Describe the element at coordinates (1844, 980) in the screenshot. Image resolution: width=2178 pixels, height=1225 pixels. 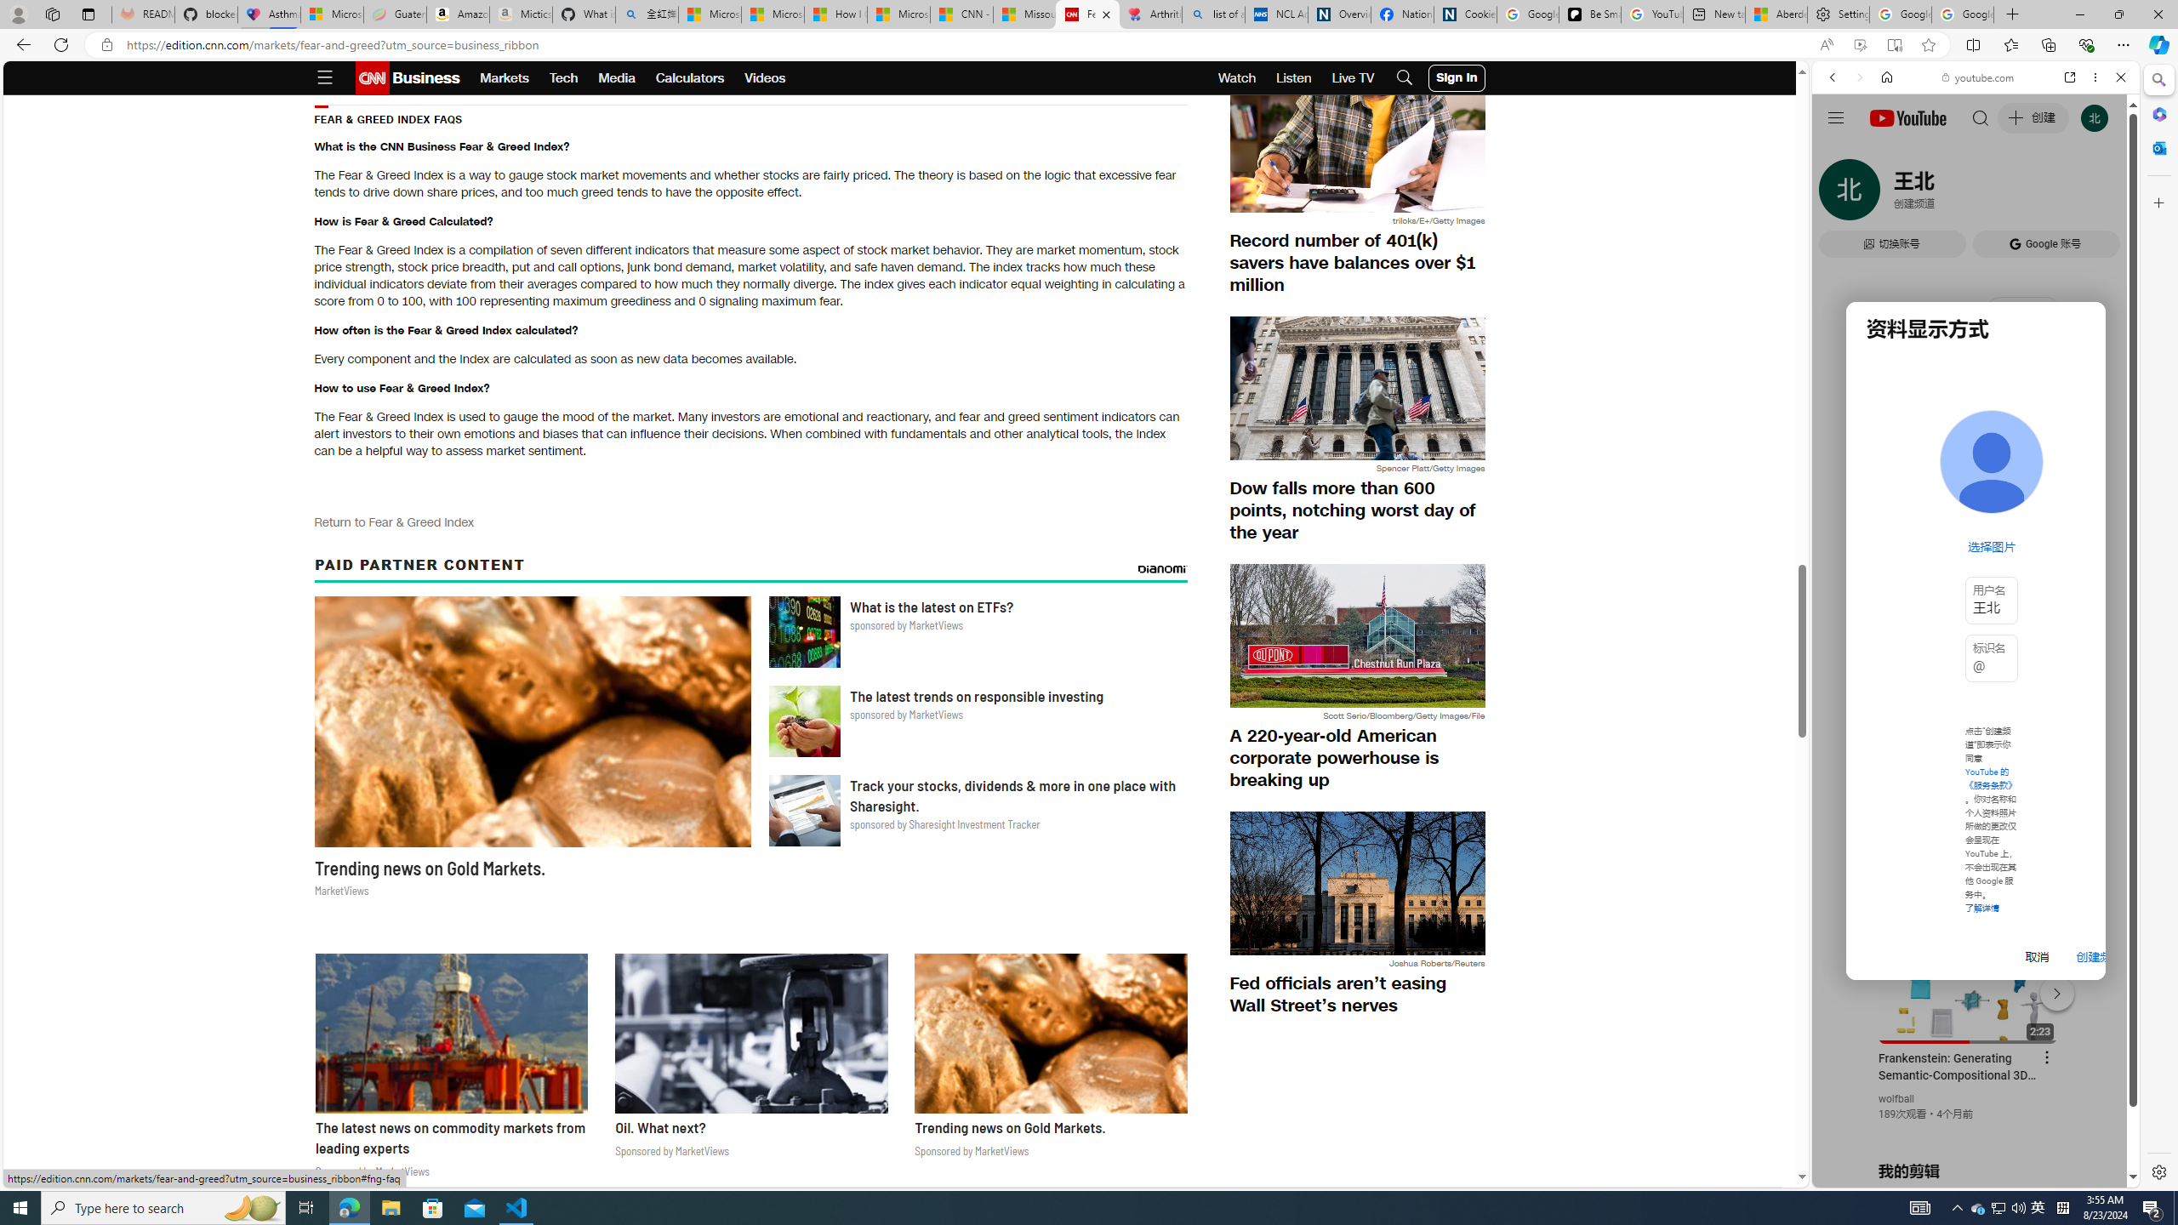
I see `Global web icon` at that location.